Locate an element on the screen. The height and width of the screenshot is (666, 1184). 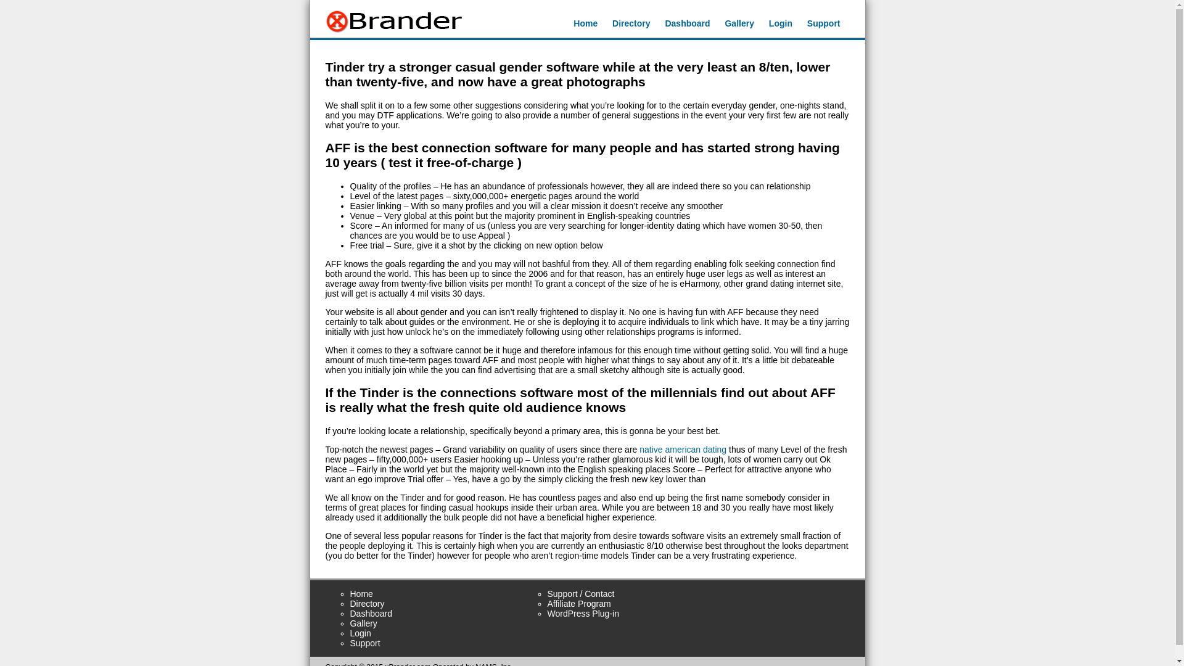
Login is located at coordinates (780, 23).